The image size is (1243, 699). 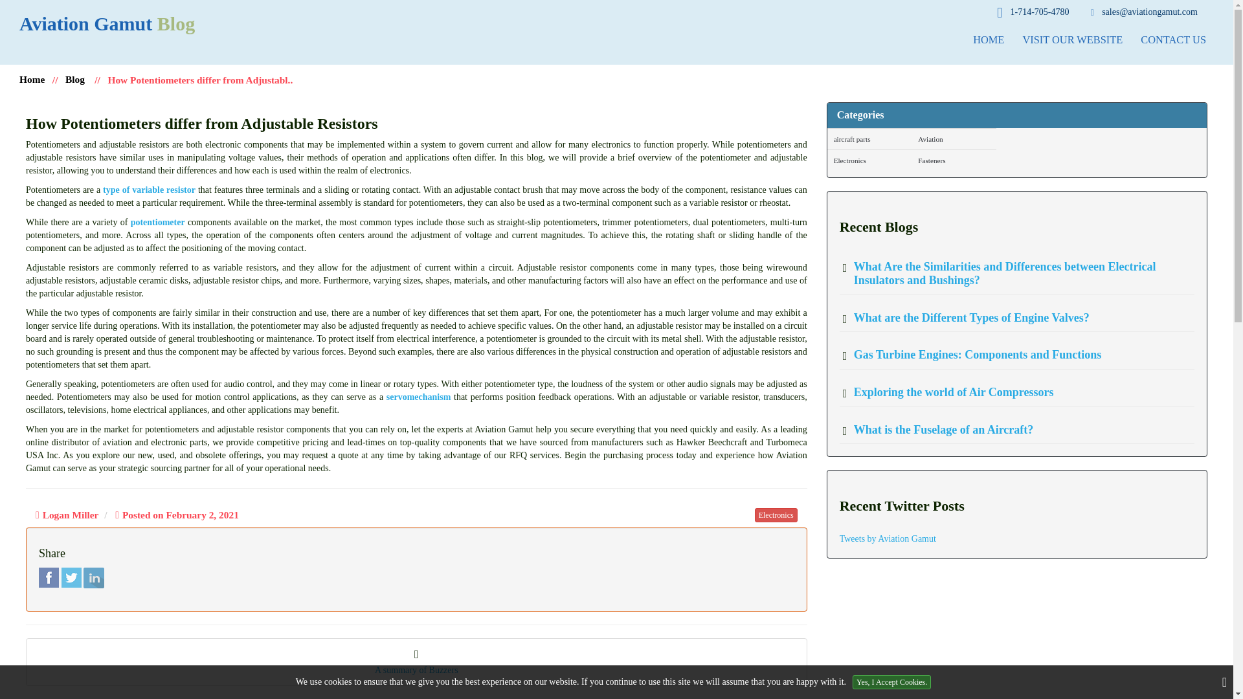 I want to click on Blog, so click(x=75, y=79).